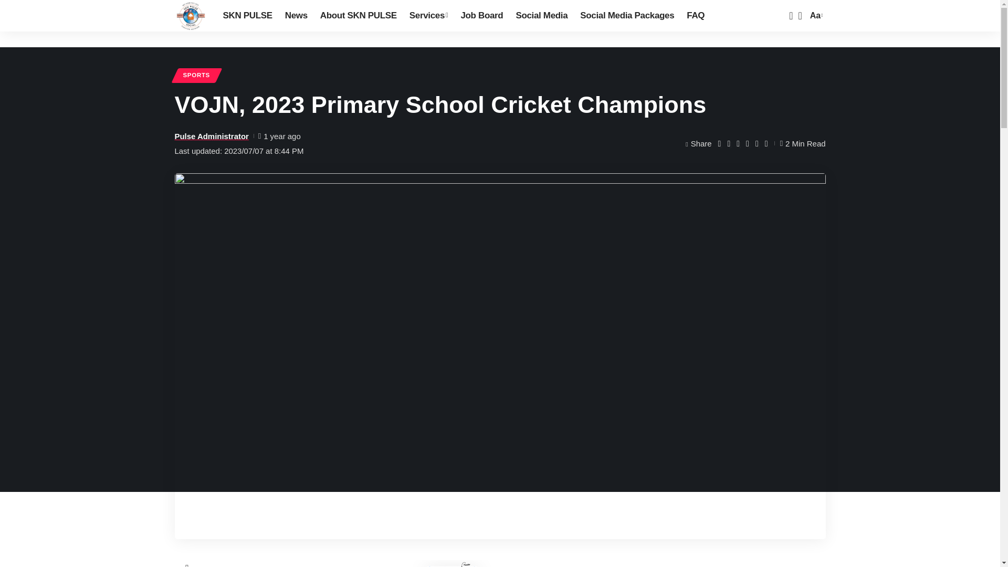  What do you see at coordinates (358, 16) in the screenshot?
I see `About SKN PULSE` at bounding box center [358, 16].